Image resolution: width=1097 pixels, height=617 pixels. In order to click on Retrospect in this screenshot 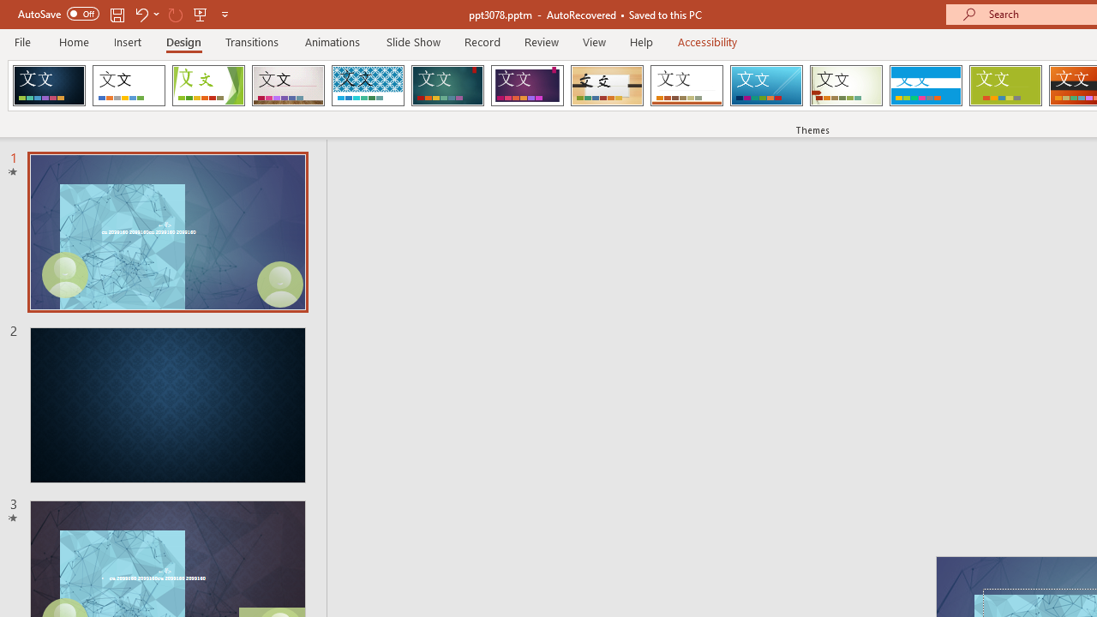, I will do `click(686, 86)`.